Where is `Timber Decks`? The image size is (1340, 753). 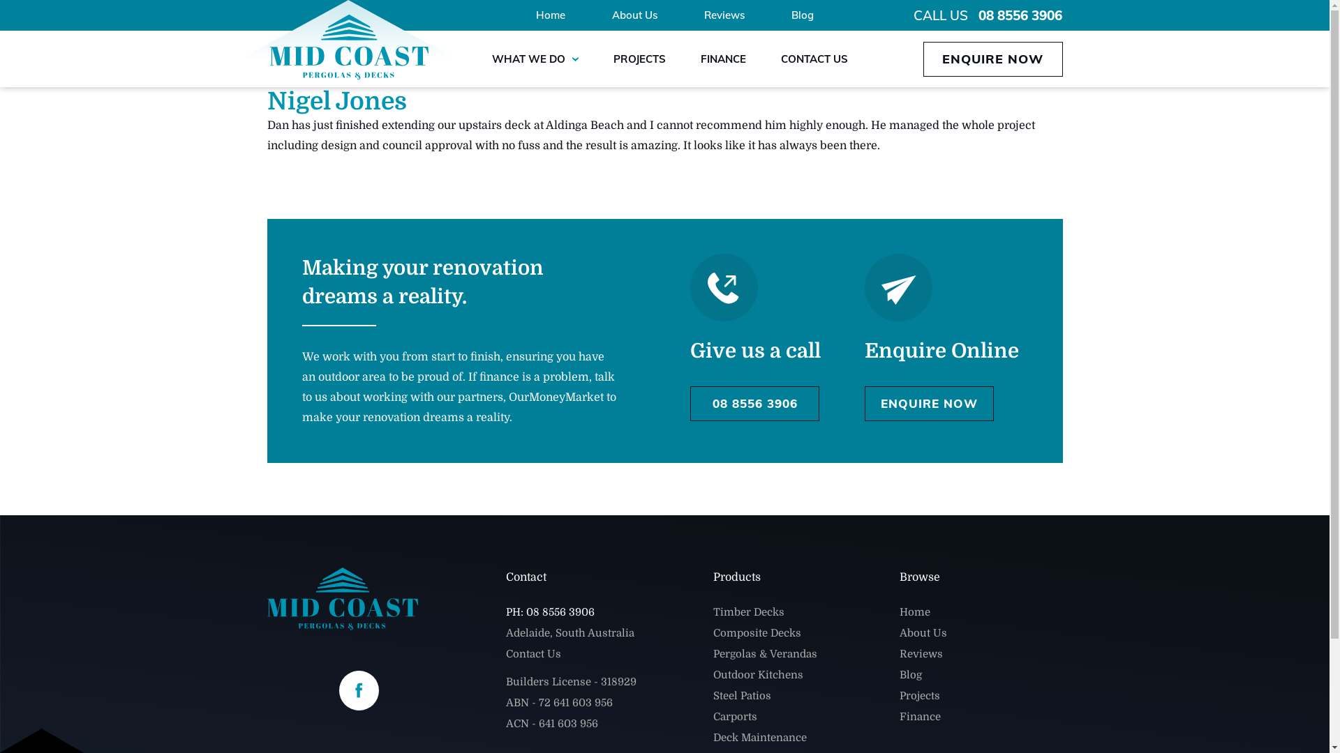 Timber Decks is located at coordinates (749, 612).